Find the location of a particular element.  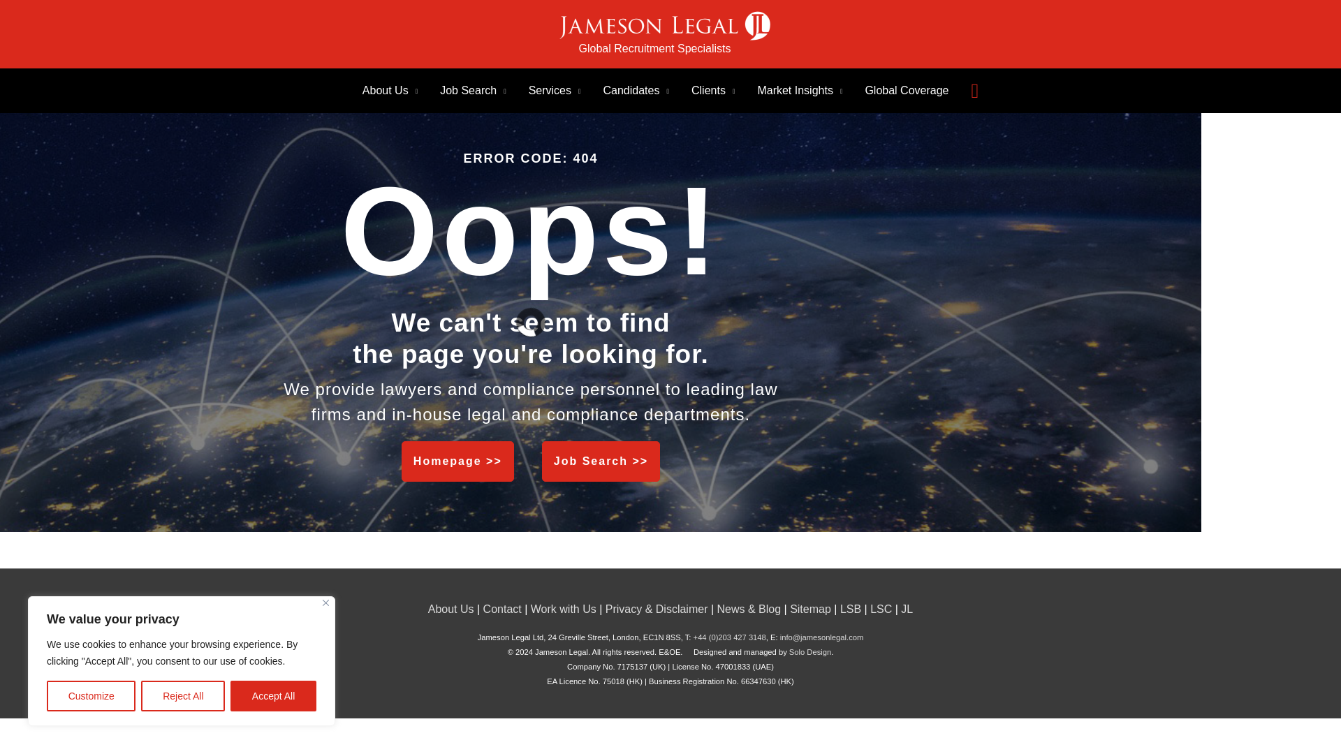

Global Network is located at coordinates (504, 609).